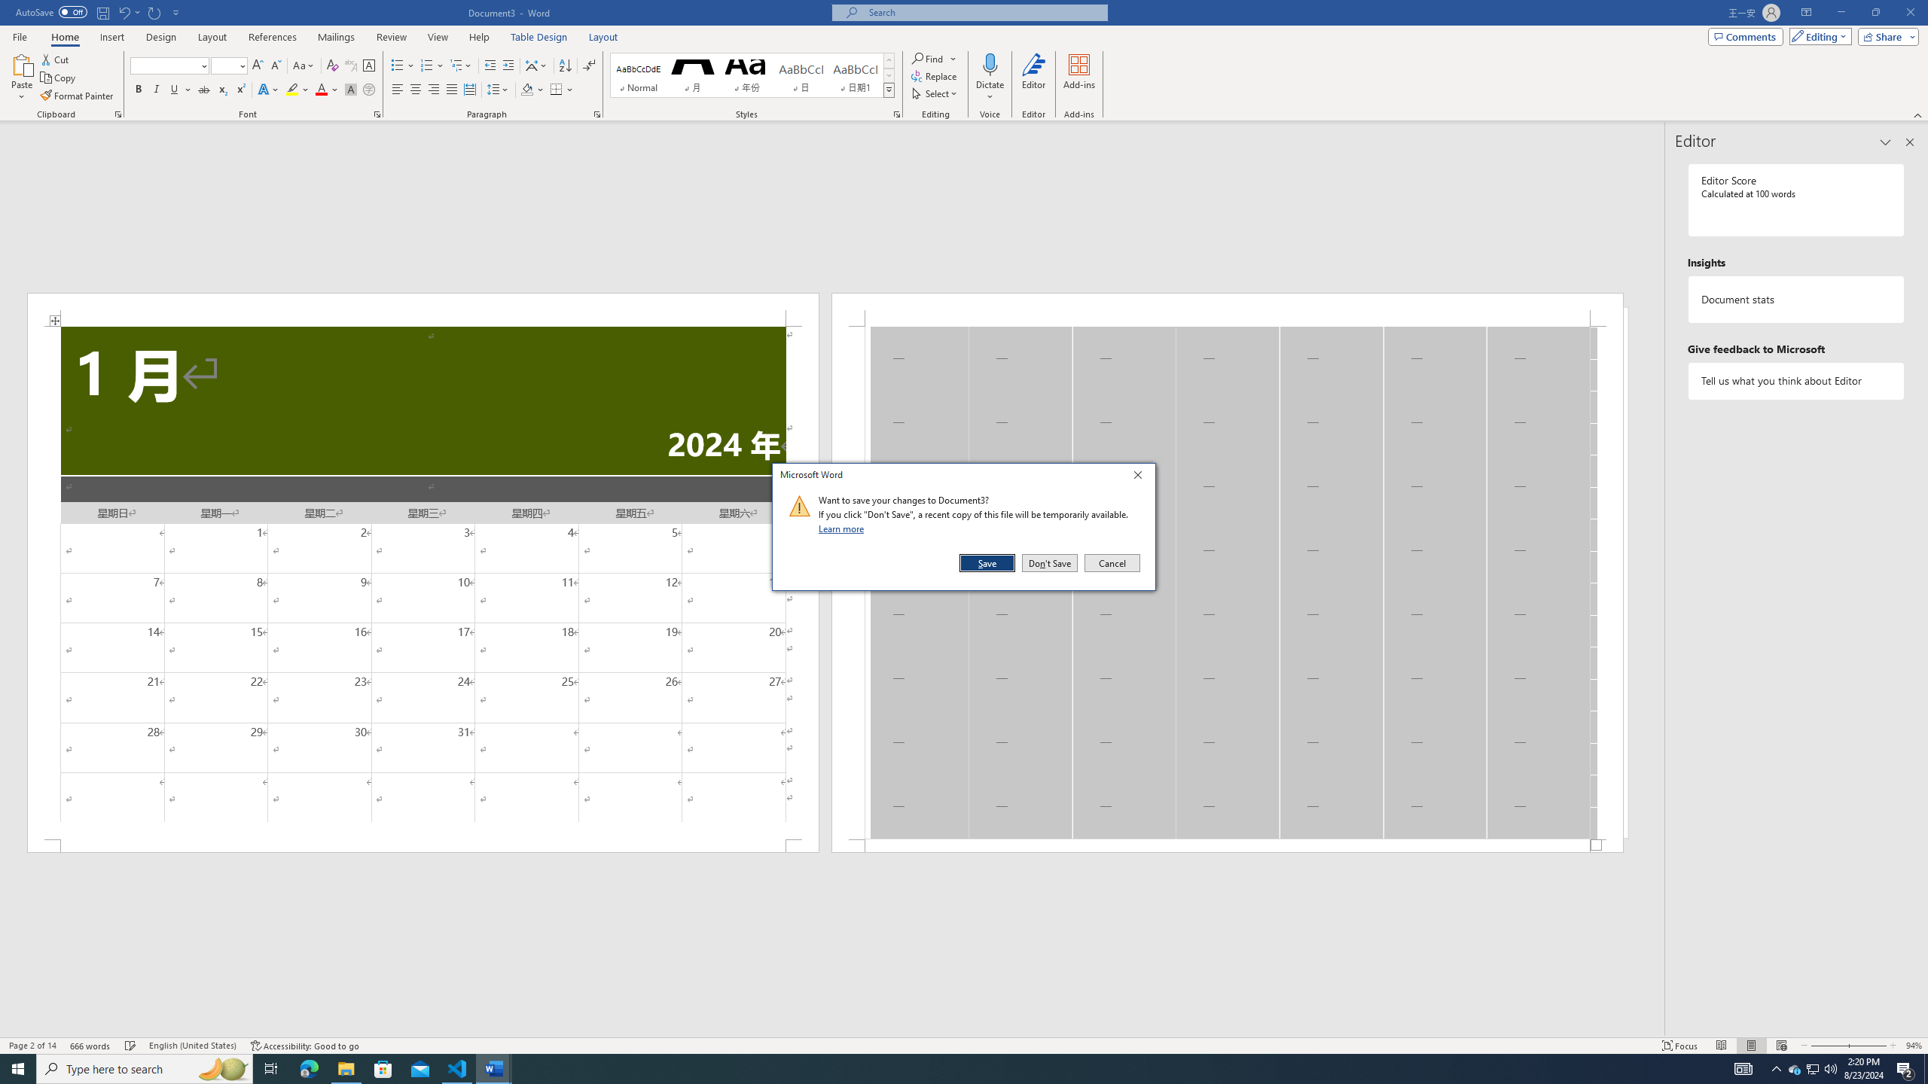 The height and width of the screenshot is (1084, 1928). Describe the element at coordinates (565, 66) in the screenshot. I see `Start` at that location.